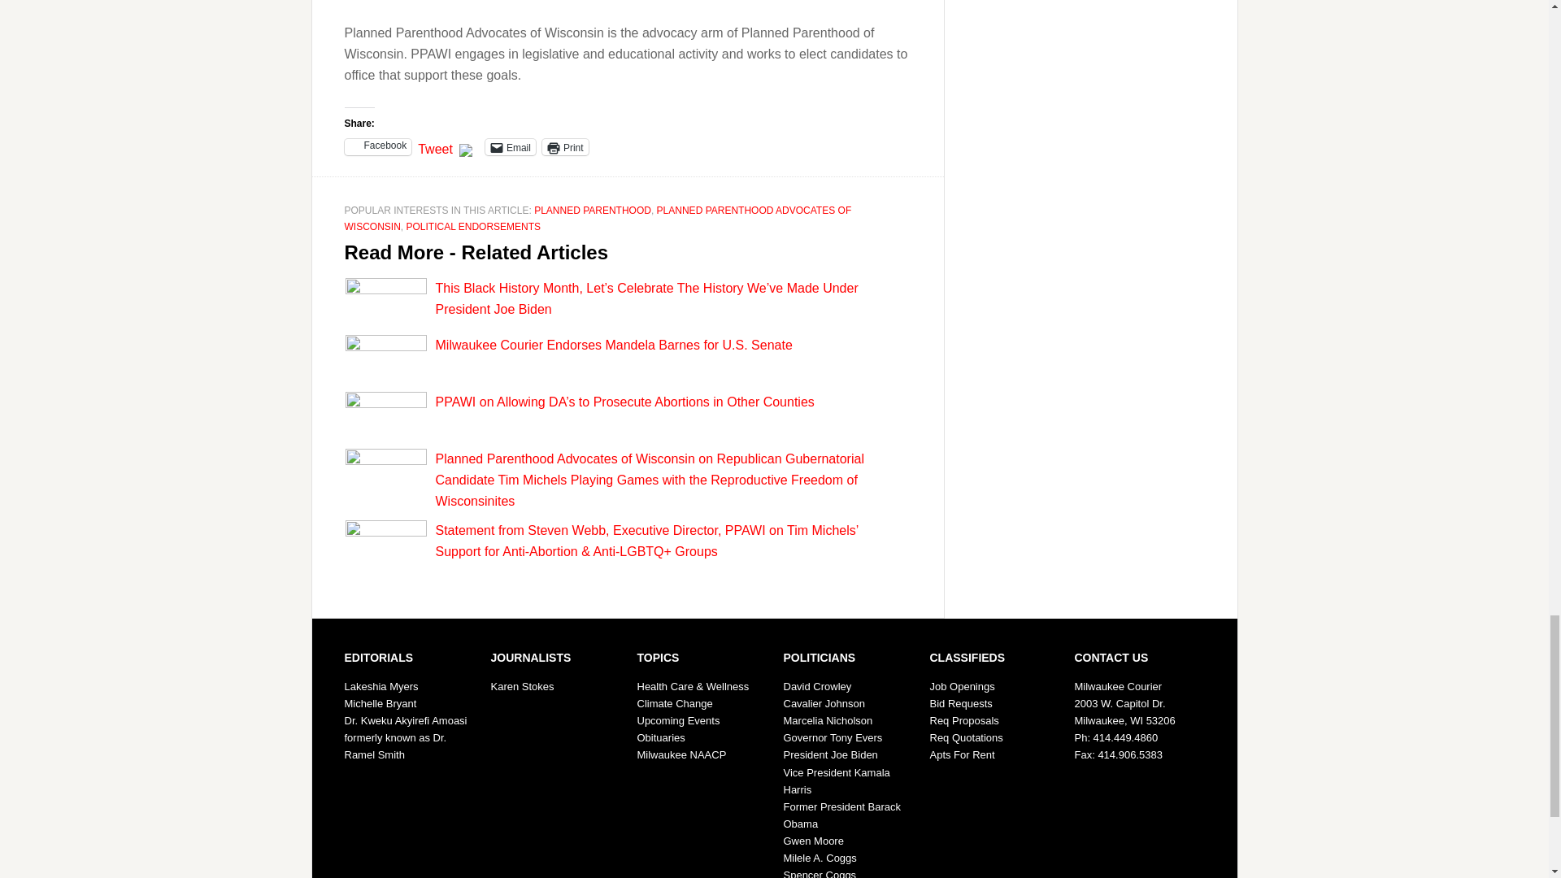  Describe the element at coordinates (564, 146) in the screenshot. I see `Click to print` at that location.